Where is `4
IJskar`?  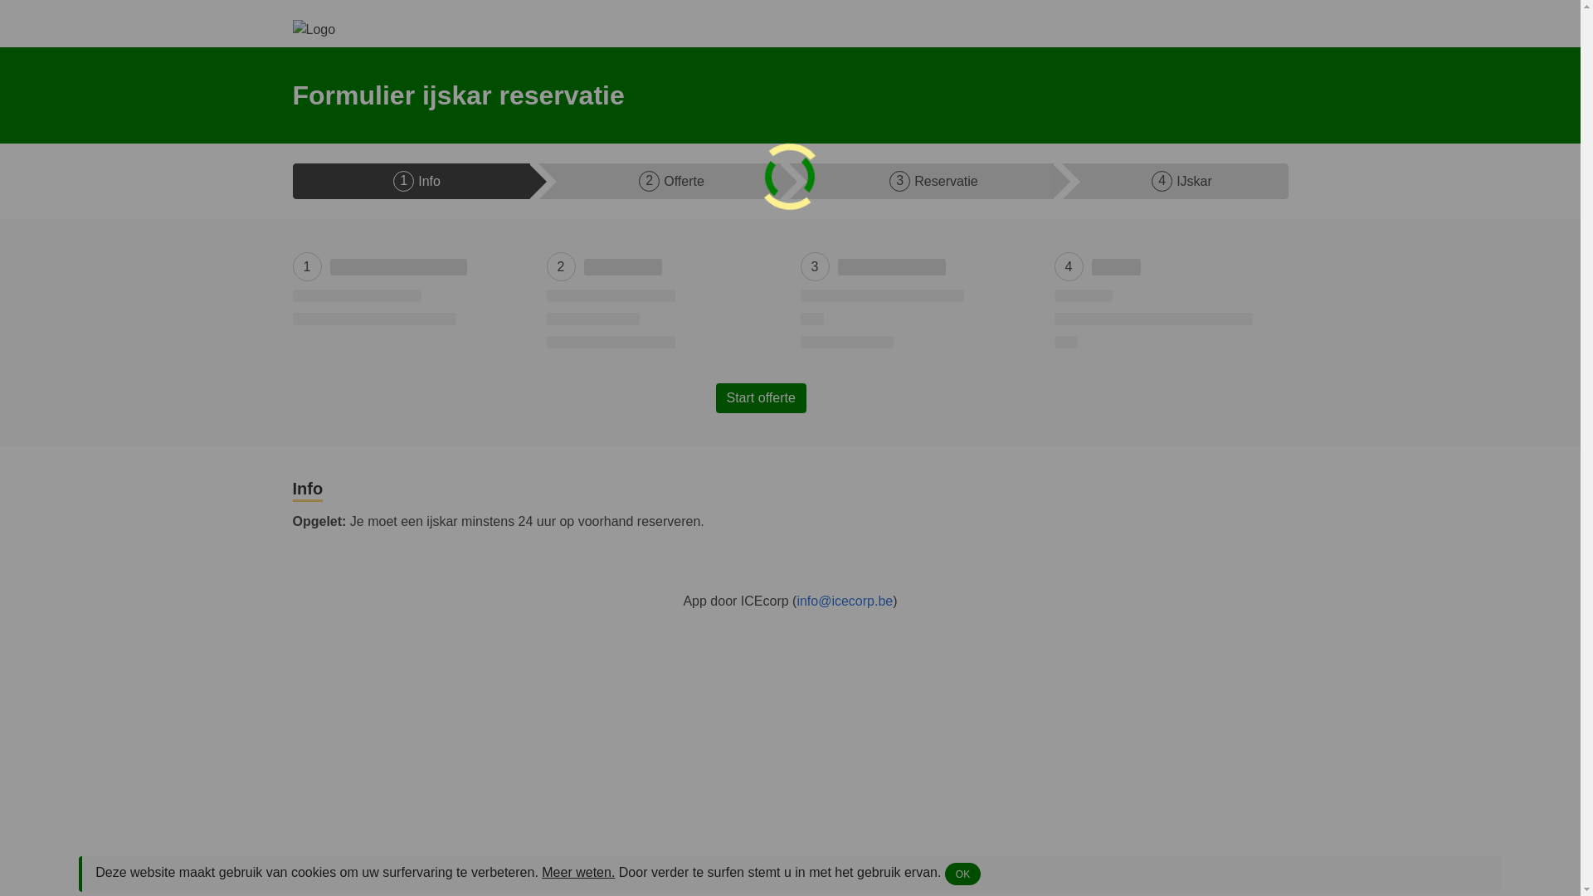 4
IJskar is located at coordinates (1175, 181).